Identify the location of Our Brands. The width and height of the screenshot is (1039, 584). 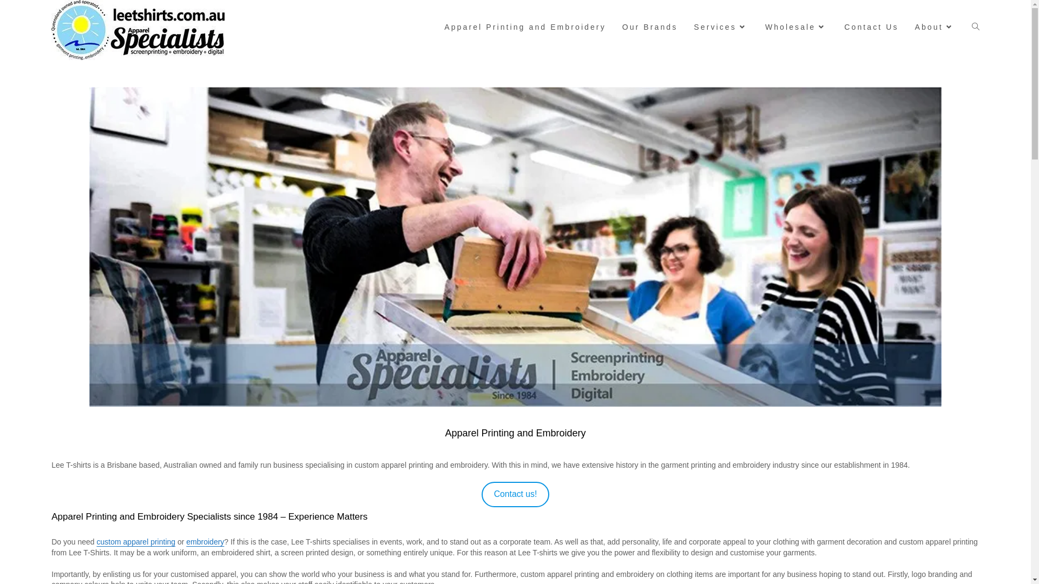
(650, 27).